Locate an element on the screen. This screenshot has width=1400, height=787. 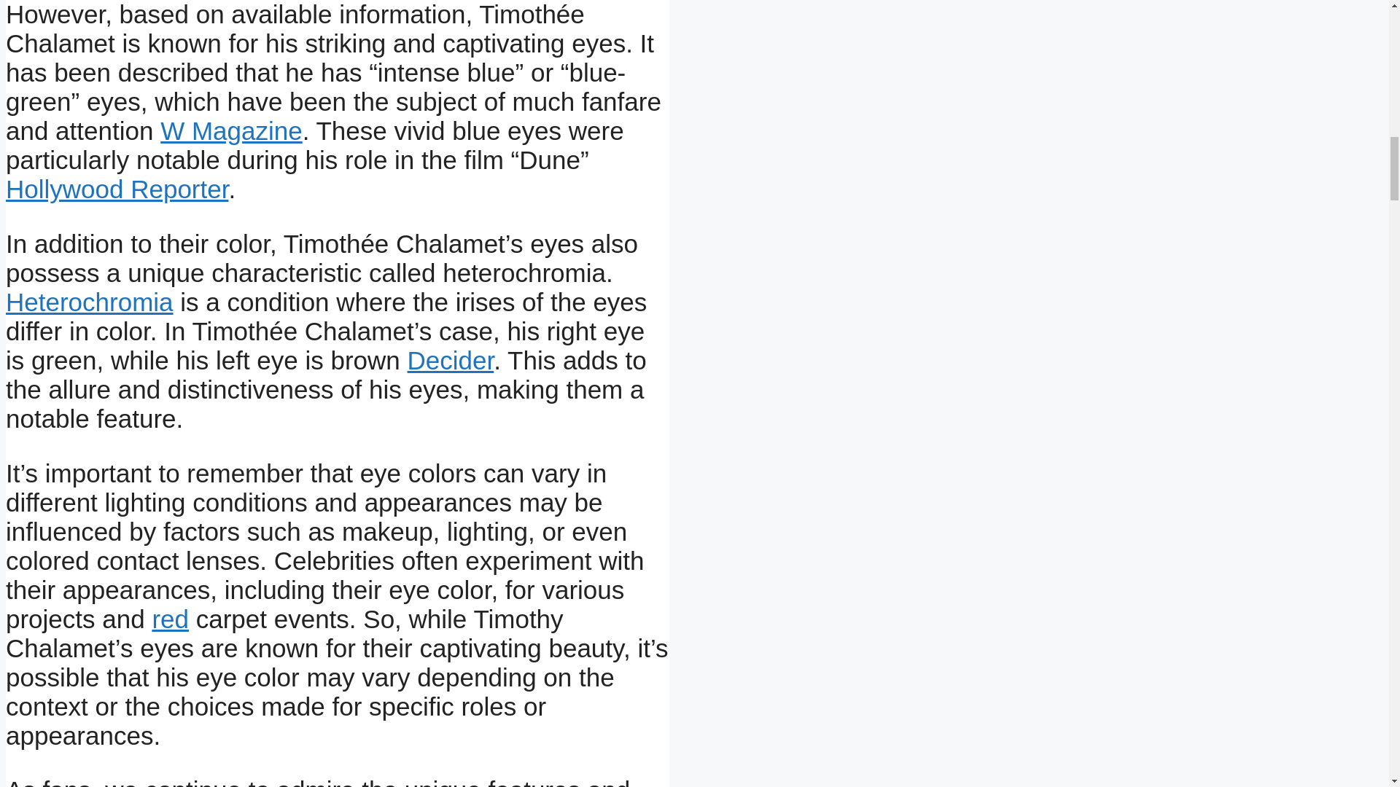
Decider is located at coordinates (451, 360).